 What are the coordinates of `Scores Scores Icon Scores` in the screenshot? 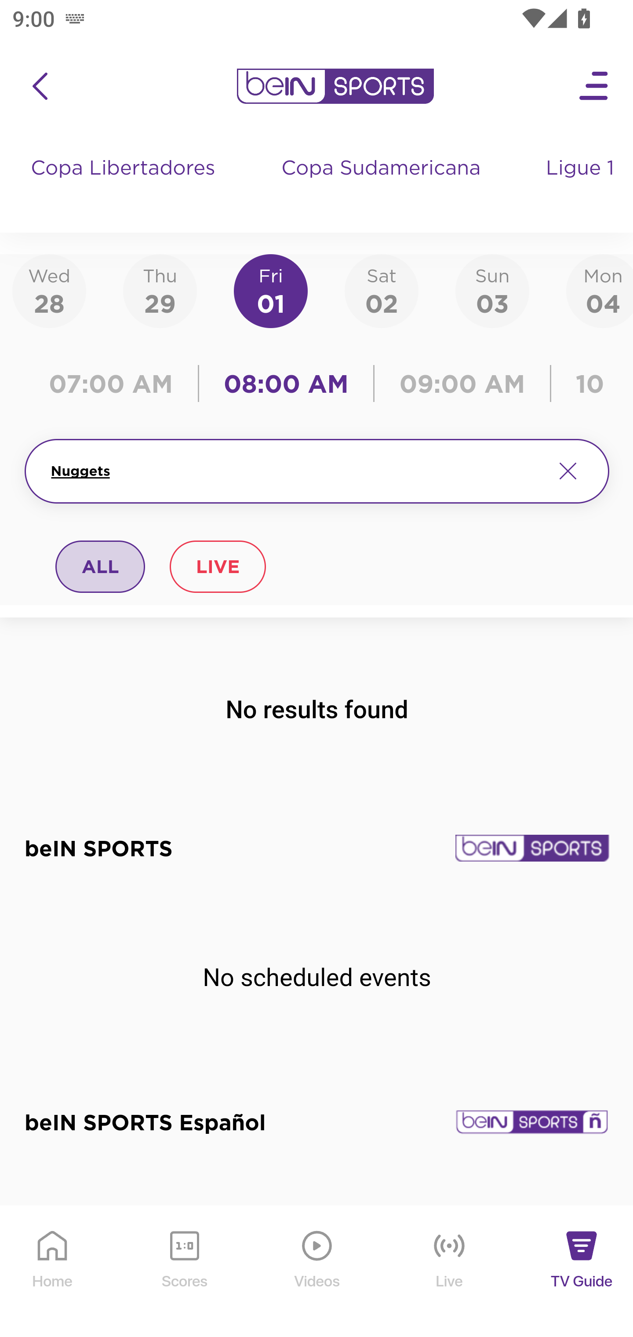 It's located at (184, 1272).